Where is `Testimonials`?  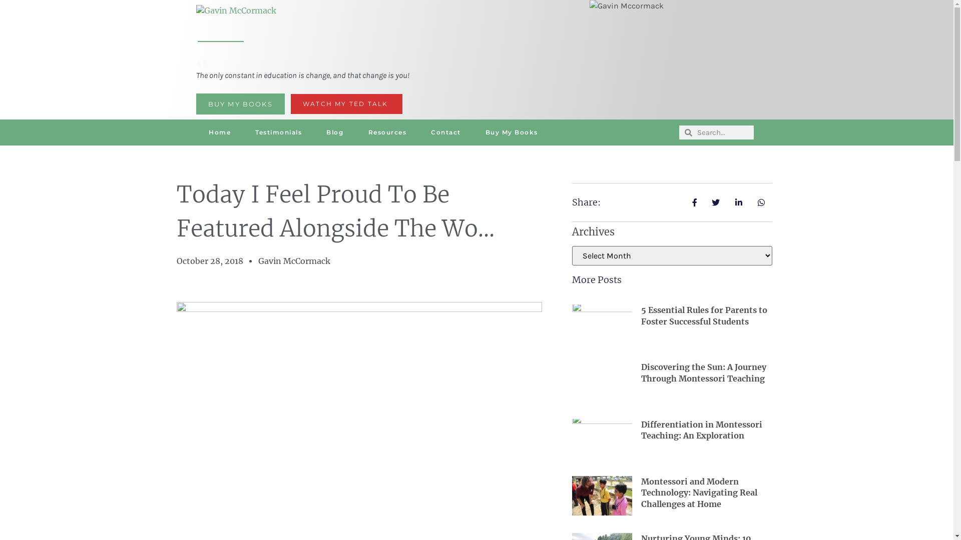
Testimonials is located at coordinates (279, 132).